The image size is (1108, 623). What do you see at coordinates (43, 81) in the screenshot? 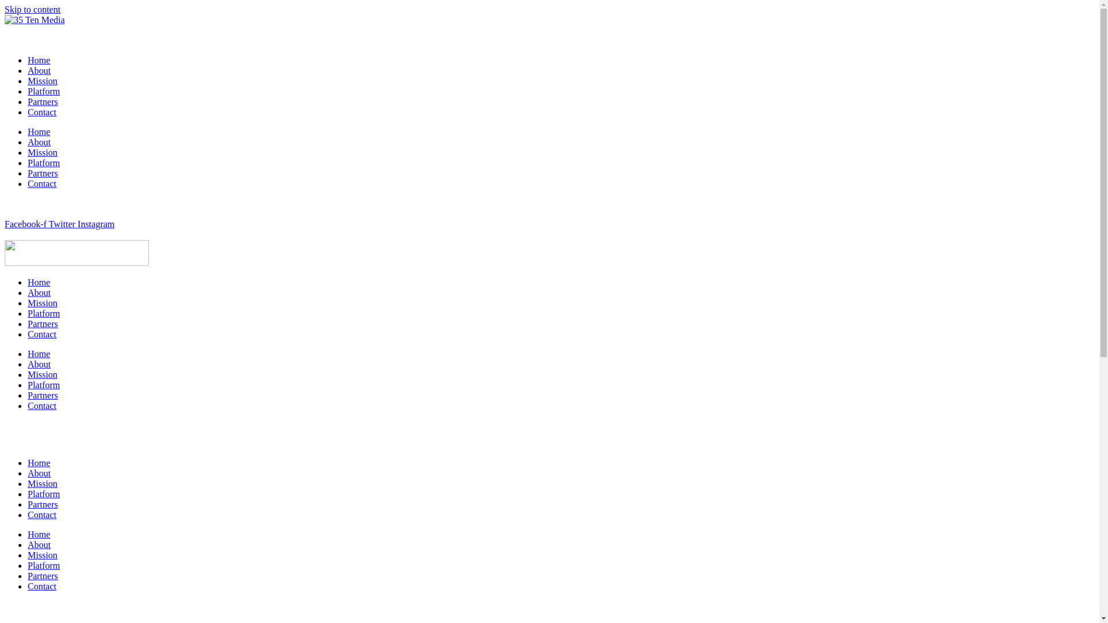
I see `Mission` at bounding box center [43, 81].